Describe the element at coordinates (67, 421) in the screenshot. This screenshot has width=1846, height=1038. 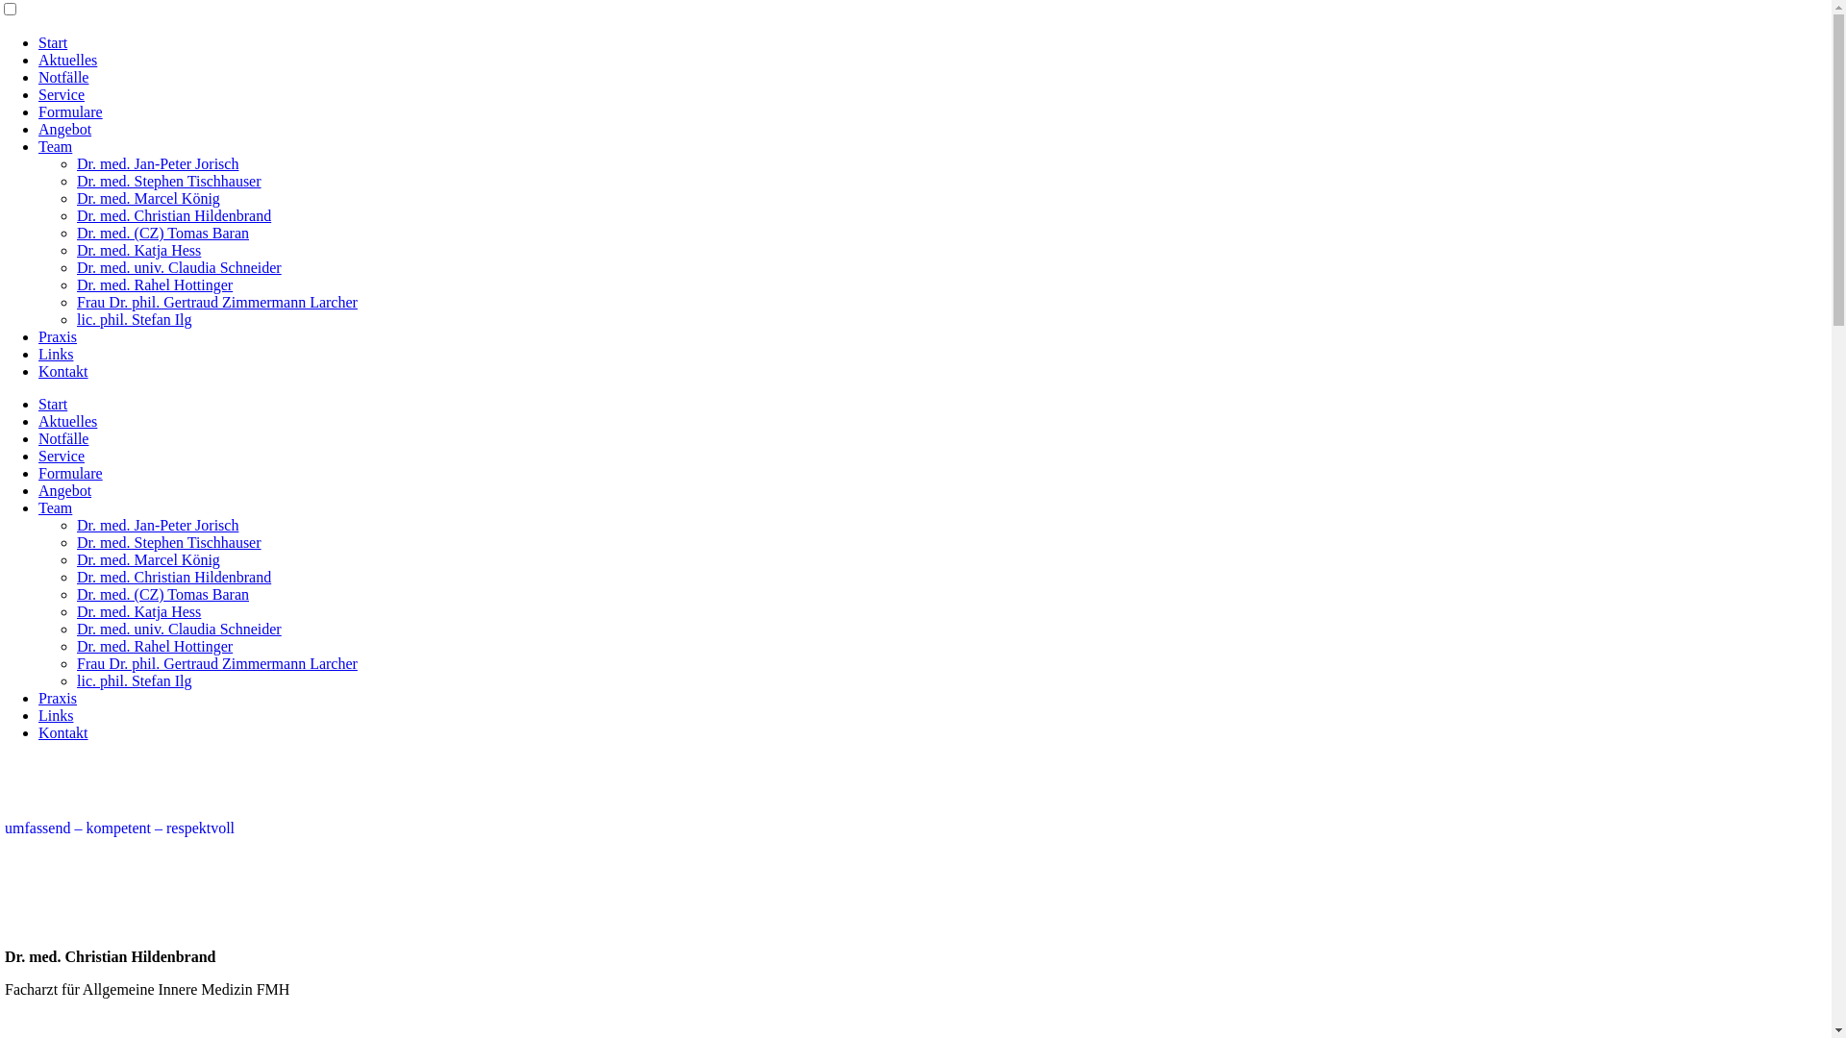
I see `Aktuelles` at that location.